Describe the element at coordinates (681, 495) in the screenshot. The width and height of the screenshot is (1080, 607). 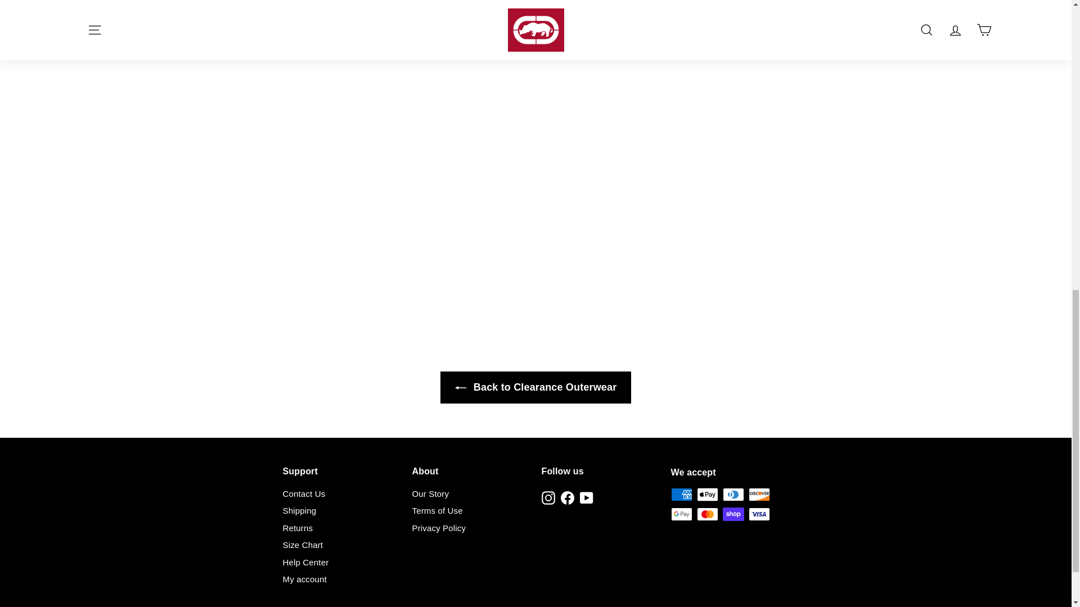
I see `American Express` at that location.